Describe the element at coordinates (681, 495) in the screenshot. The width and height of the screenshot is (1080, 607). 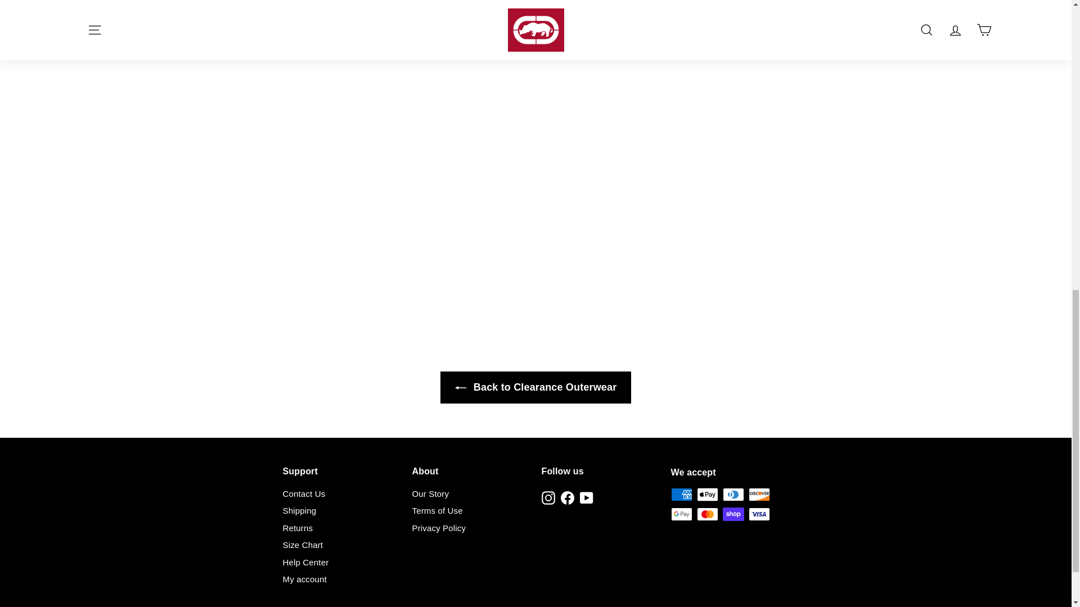
I see `American Express` at that location.